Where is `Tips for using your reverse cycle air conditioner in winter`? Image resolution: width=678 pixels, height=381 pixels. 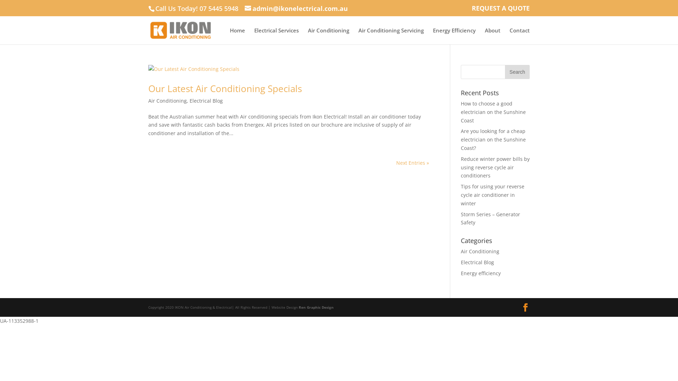
Tips for using your reverse cycle air conditioner in winter is located at coordinates (493, 195).